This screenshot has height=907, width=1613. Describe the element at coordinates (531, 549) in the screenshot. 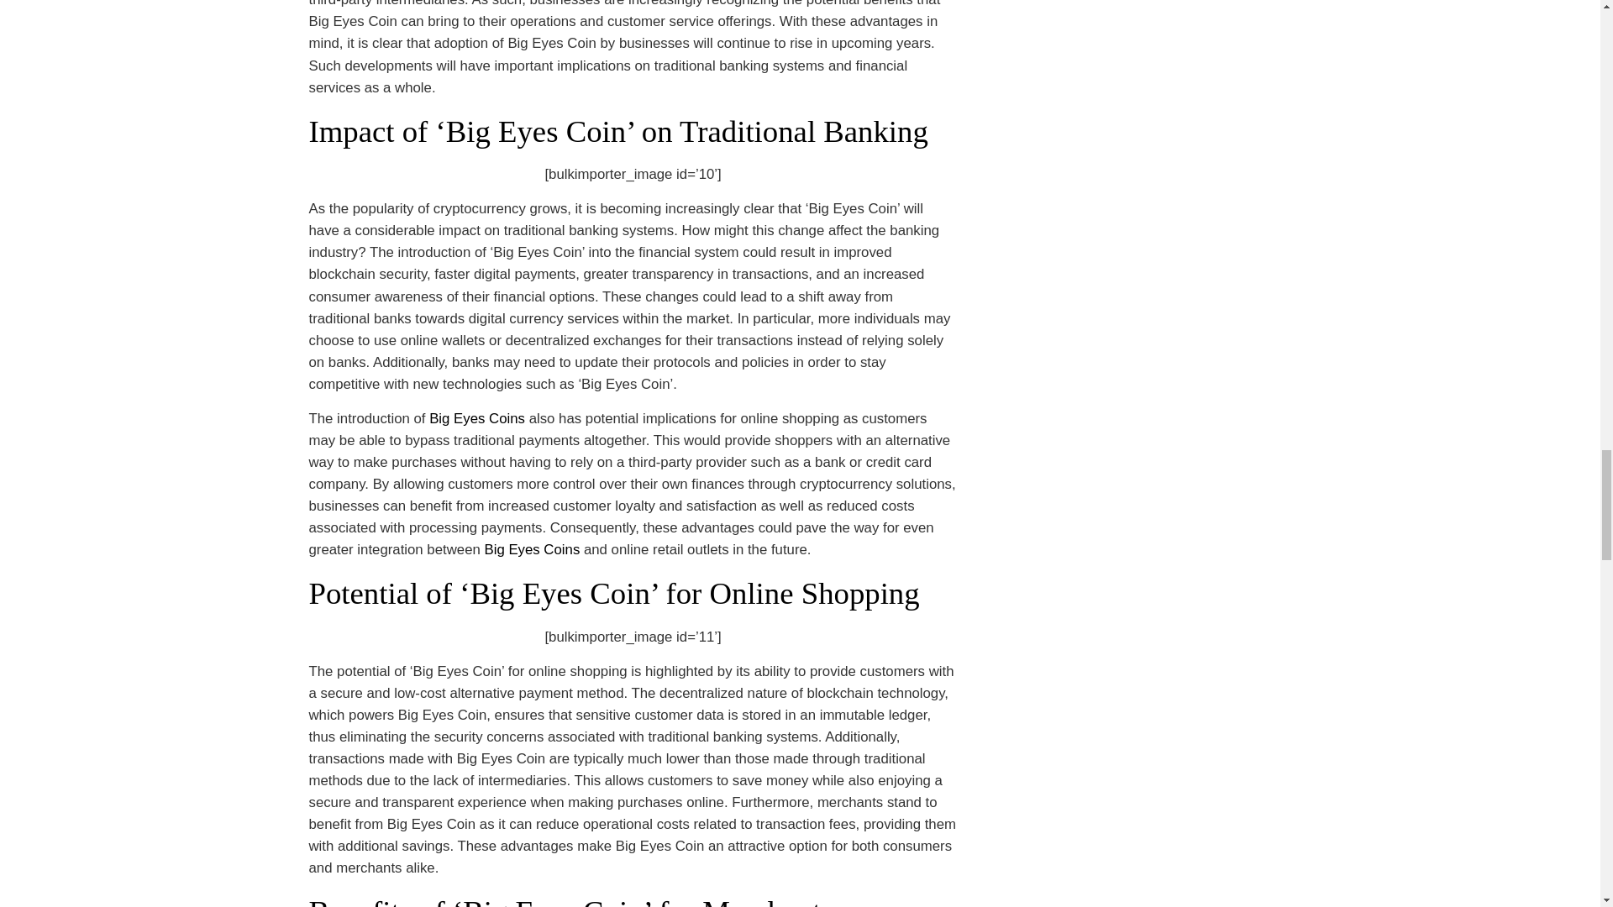

I see `Big Eyes Coins` at that location.